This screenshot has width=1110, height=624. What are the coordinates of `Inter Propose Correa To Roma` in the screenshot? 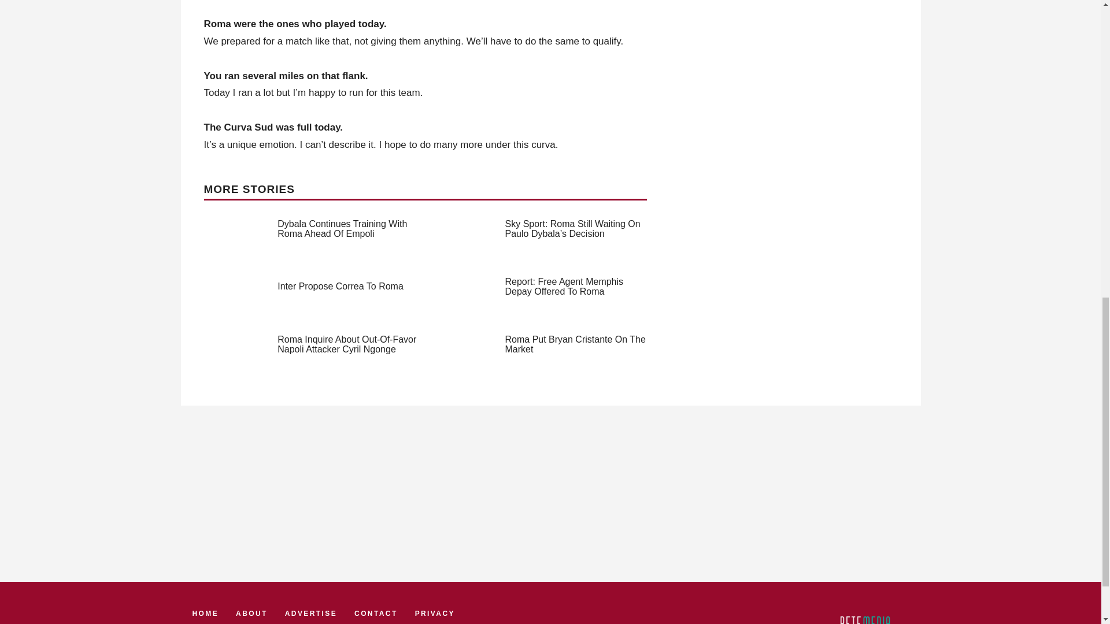 It's located at (341, 287).